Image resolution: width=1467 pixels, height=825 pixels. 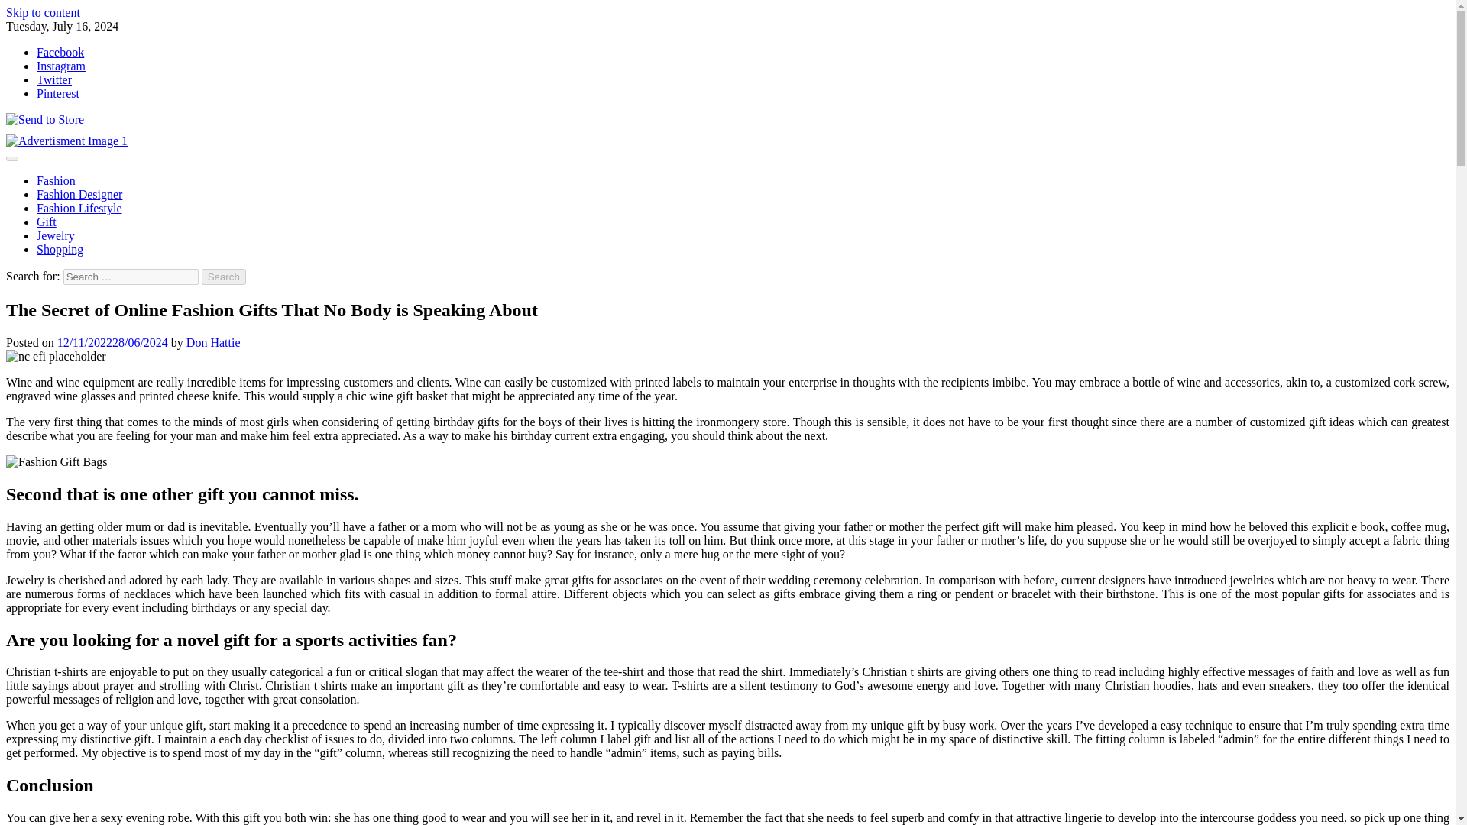 What do you see at coordinates (47, 222) in the screenshot?
I see `Gift` at bounding box center [47, 222].